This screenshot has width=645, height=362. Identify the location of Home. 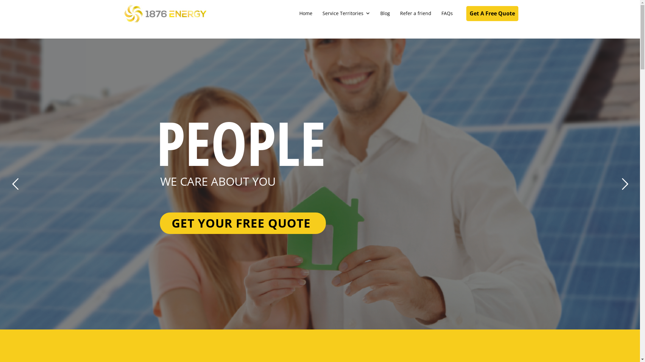
(306, 13).